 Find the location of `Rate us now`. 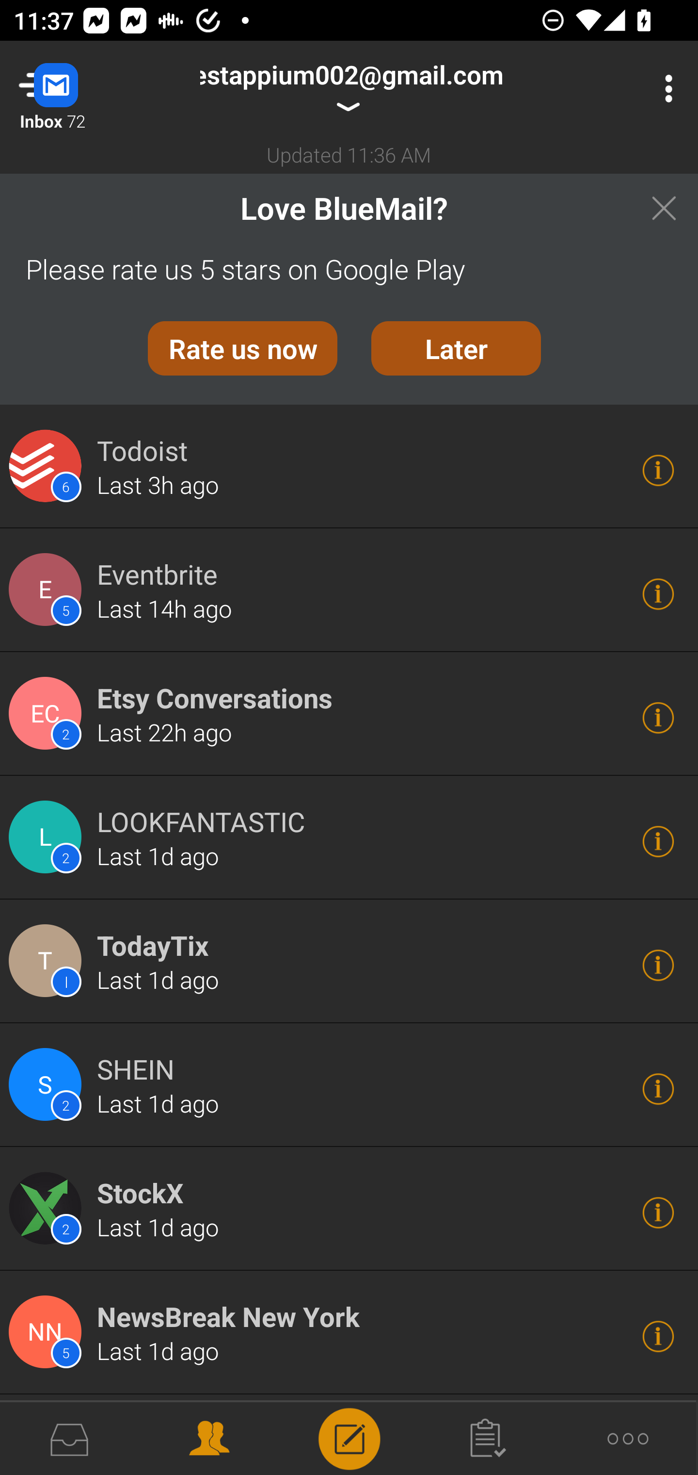

Rate us now is located at coordinates (242, 348).